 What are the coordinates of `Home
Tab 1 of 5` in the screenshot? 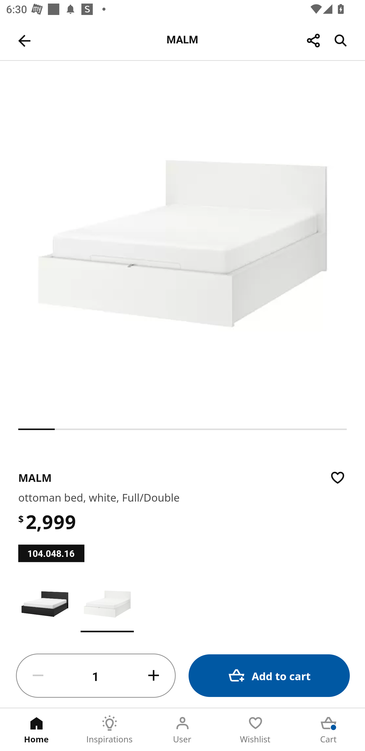 It's located at (36, 730).